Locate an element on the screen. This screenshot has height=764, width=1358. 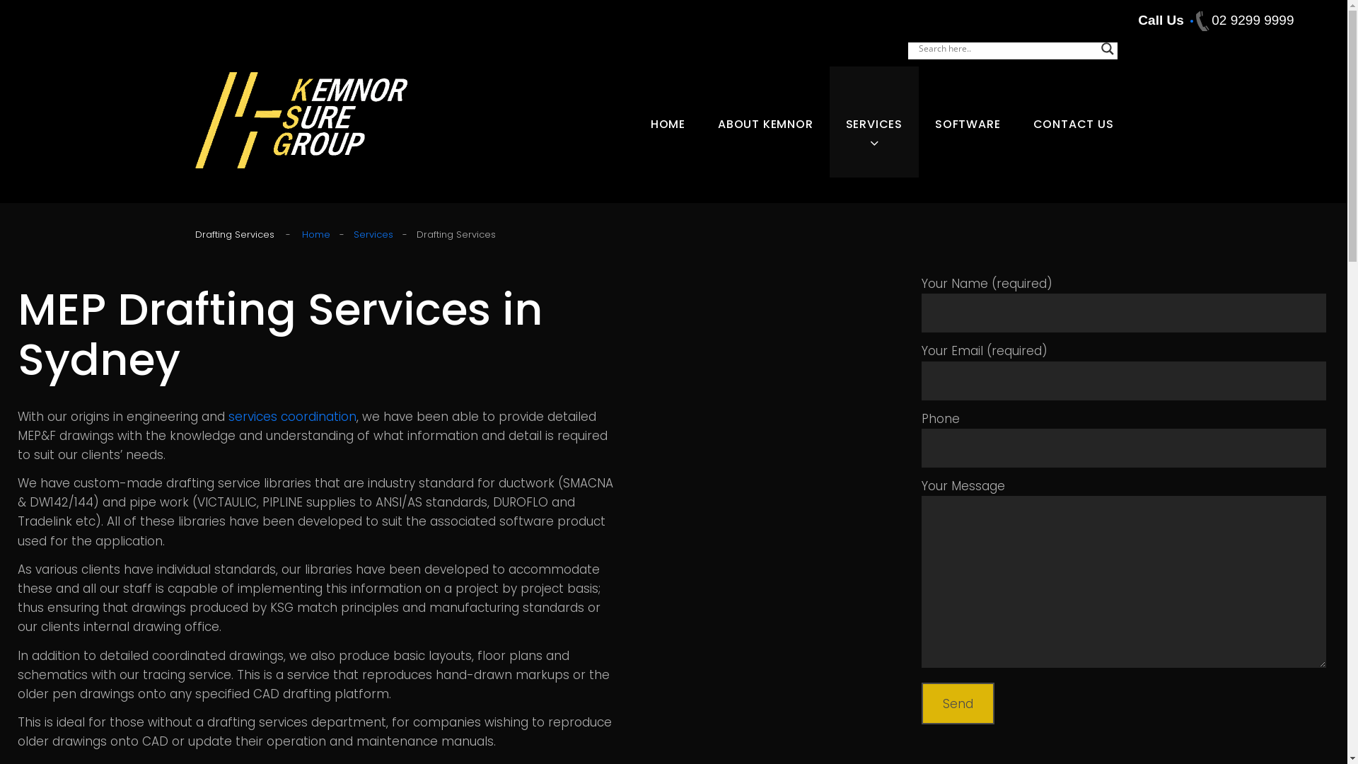
Home is located at coordinates (315, 235).